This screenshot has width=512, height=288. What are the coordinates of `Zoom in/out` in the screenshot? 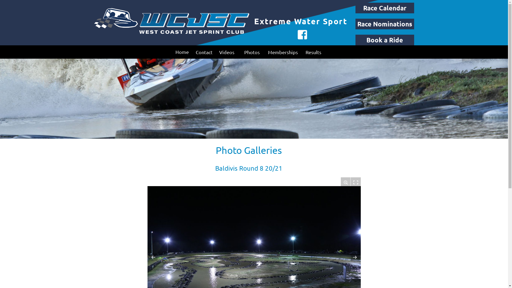 It's located at (346, 182).